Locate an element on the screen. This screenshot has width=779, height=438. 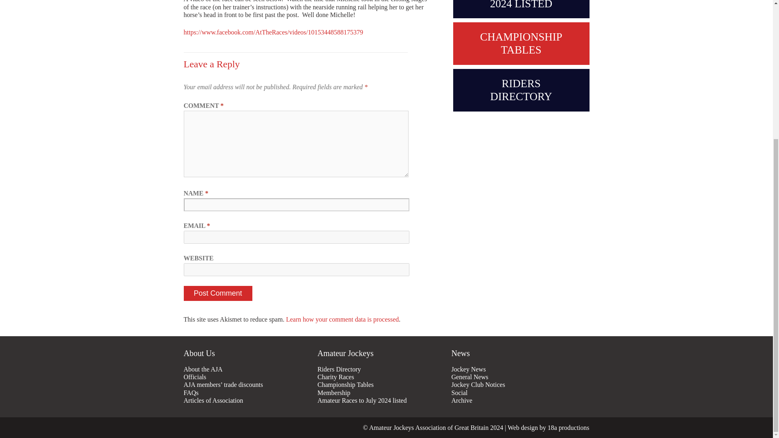
Archive is located at coordinates (516, 400).